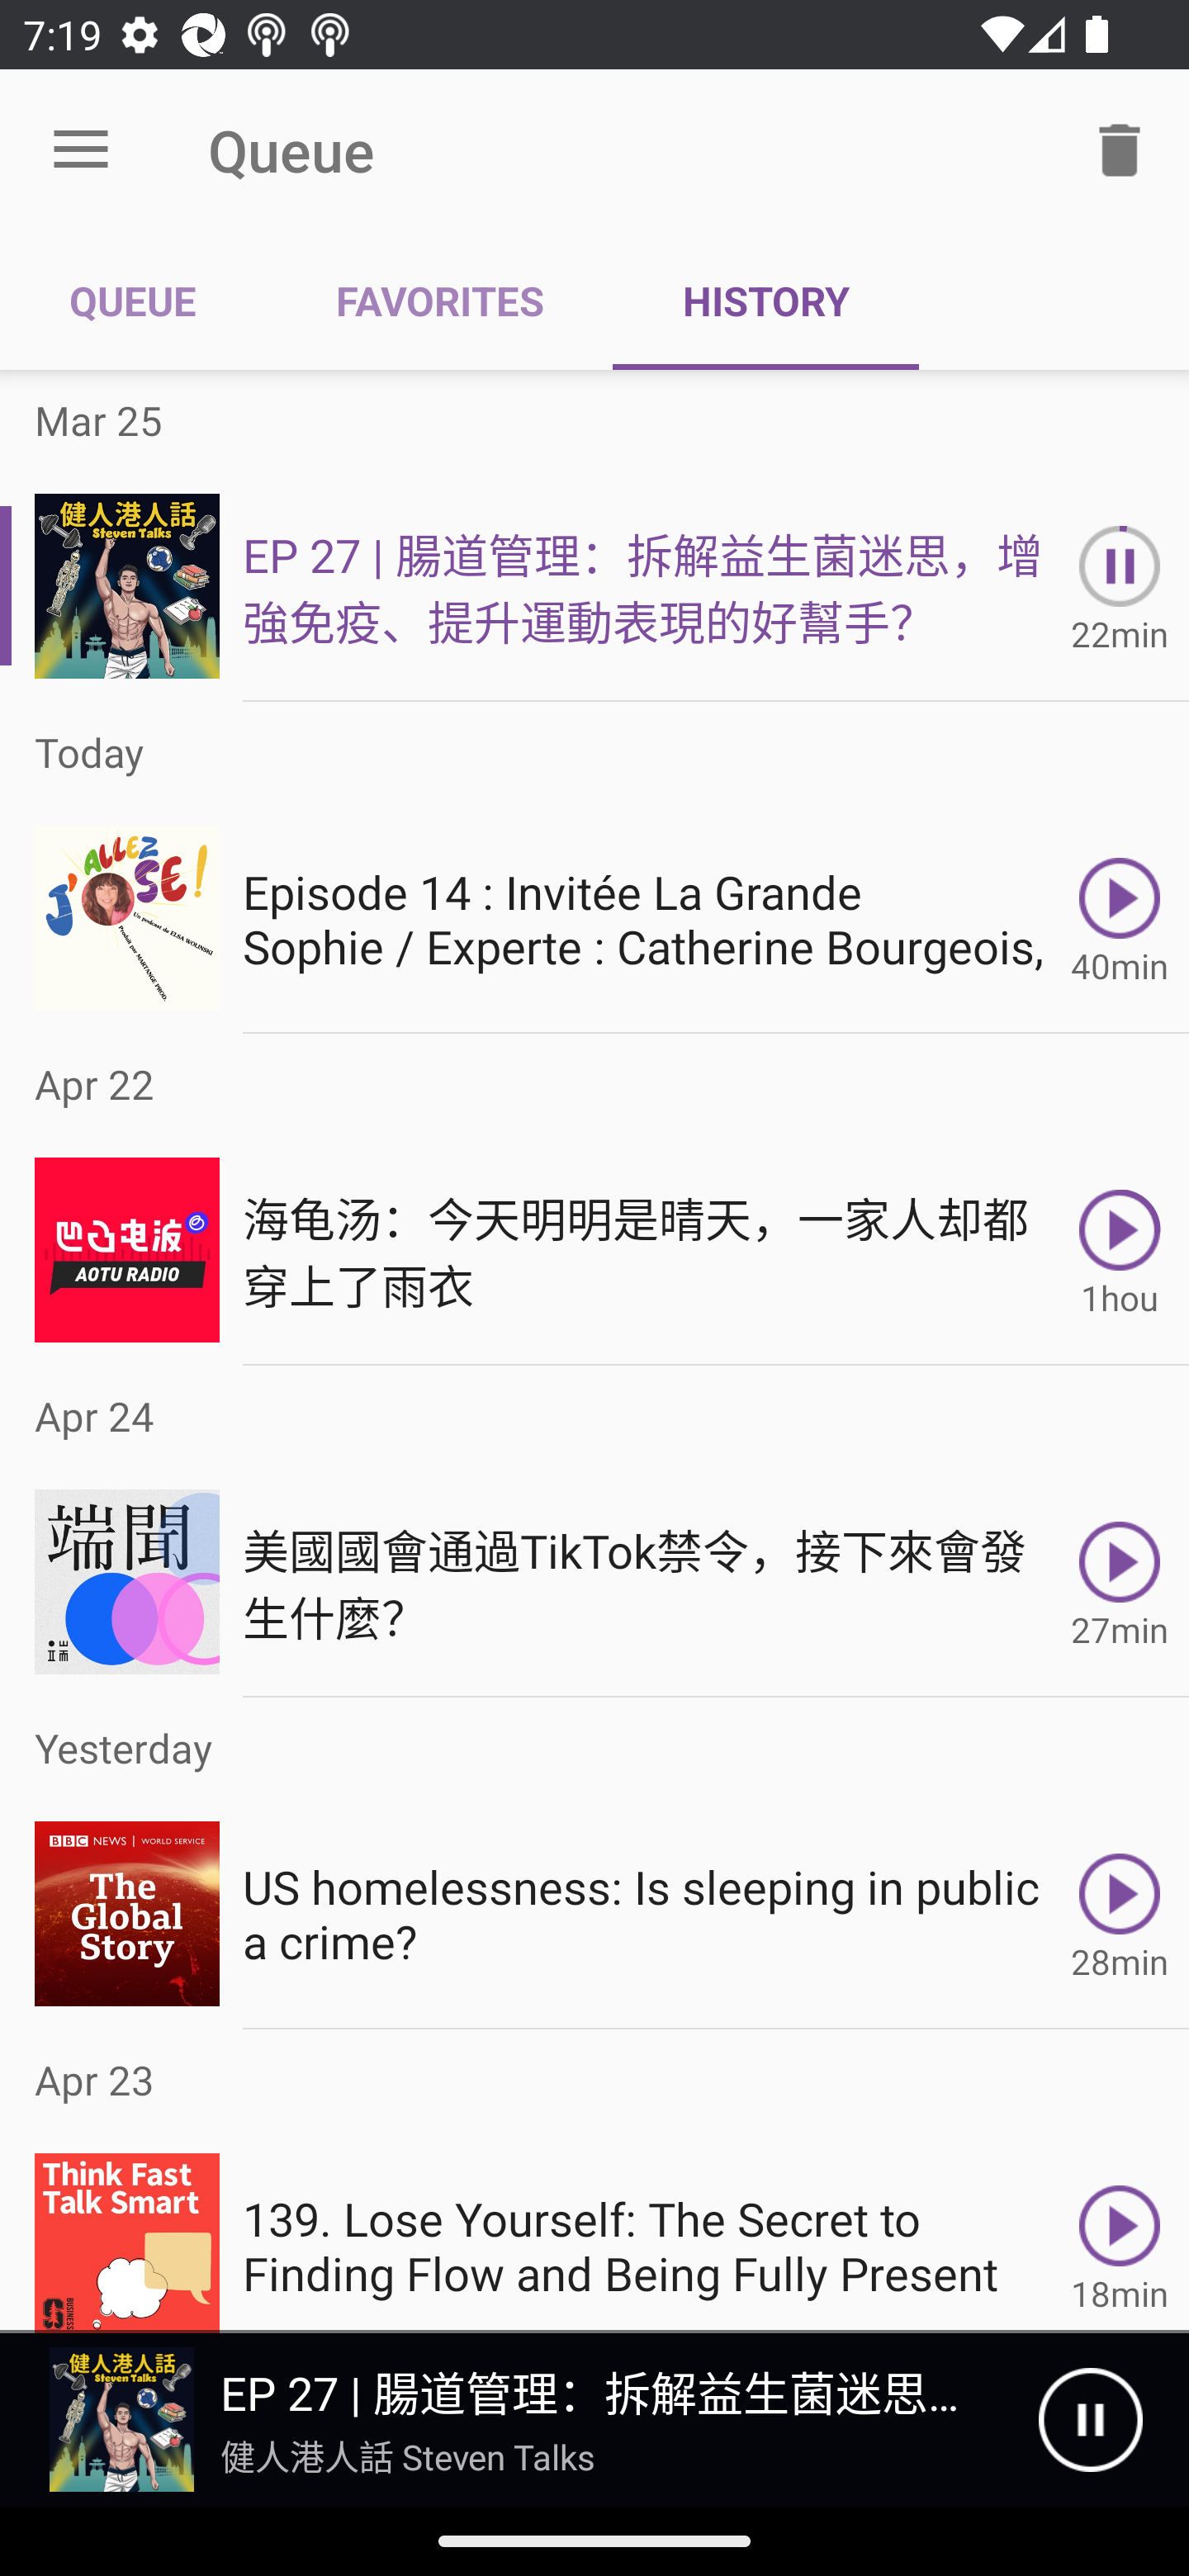  What do you see at coordinates (1120, 149) in the screenshot?
I see `Clear History` at bounding box center [1120, 149].